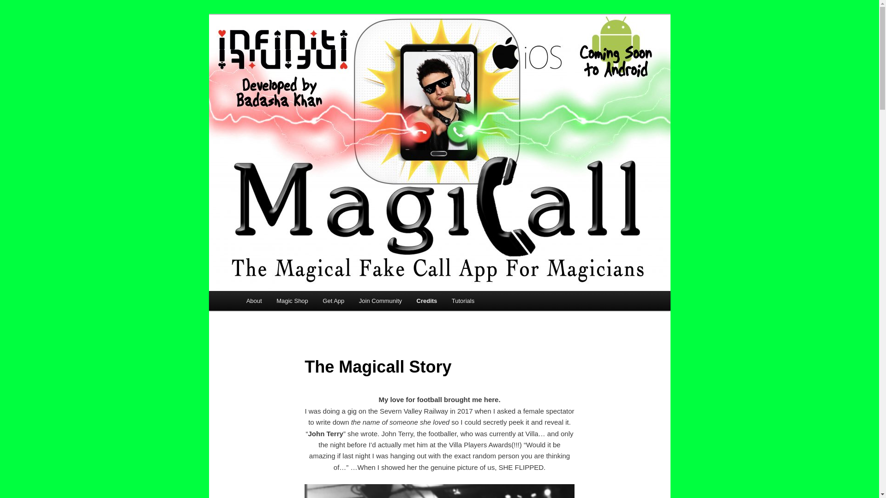 The width and height of the screenshot is (886, 498). Describe the element at coordinates (463, 301) in the screenshot. I see `Tutorials` at that location.